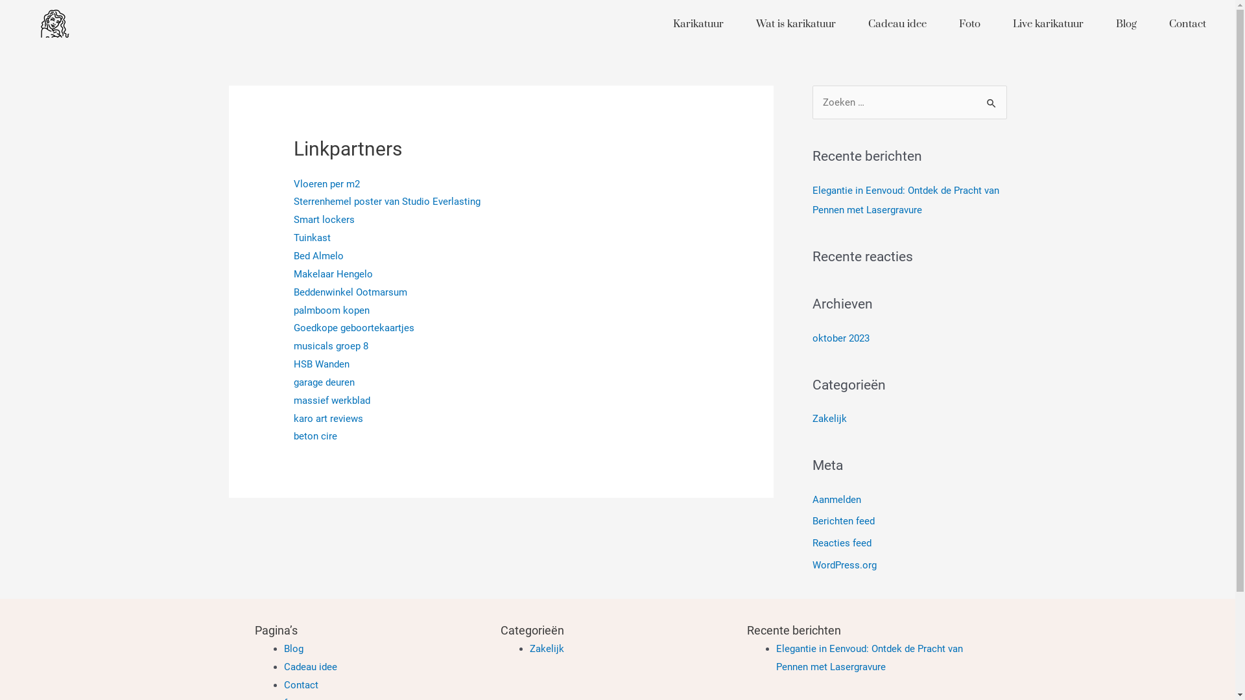 The image size is (1245, 700). I want to click on Sterrenhemel poster van Studio Everlasting, so click(387, 202).